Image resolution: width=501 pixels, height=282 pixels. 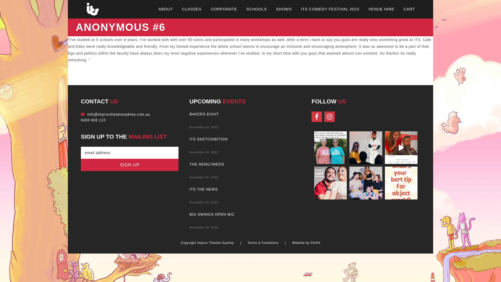 I want to click on CORPORATE, so click(x=224, y=9).